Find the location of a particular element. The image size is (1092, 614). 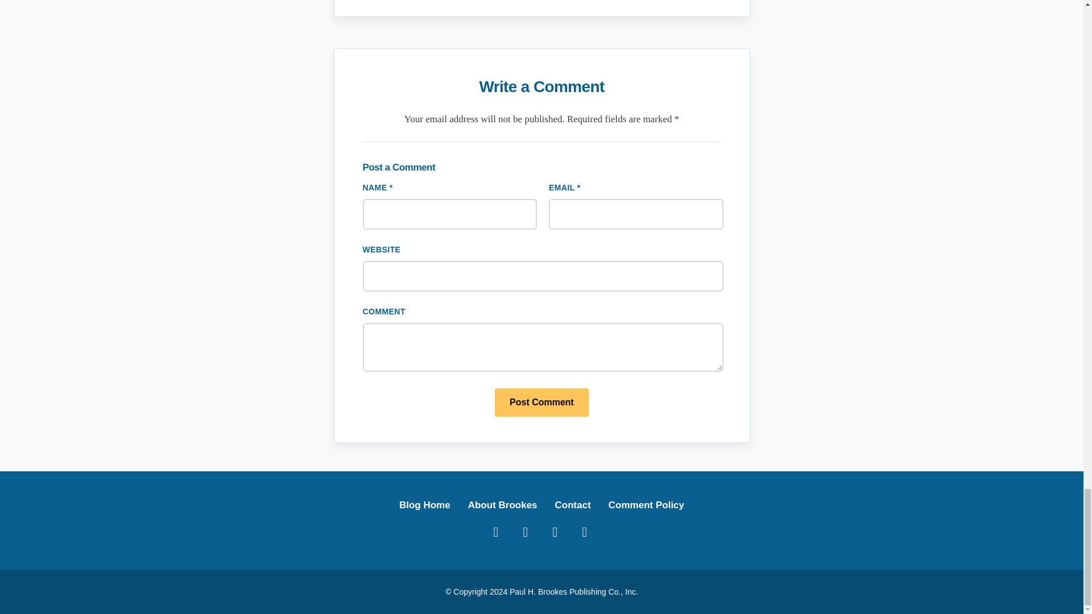

Comment Policy is located at coordinates (646, 505).